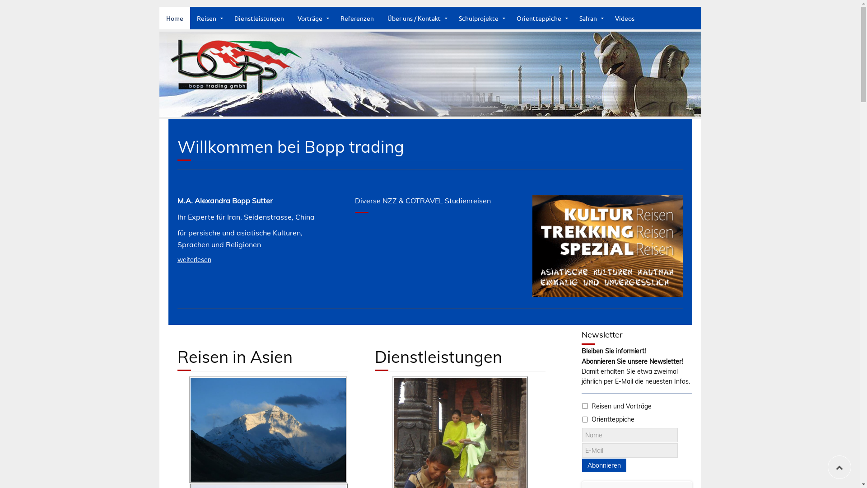 This screenshot has height=488, width=867. I want to click on Safran, so click(591, 18).